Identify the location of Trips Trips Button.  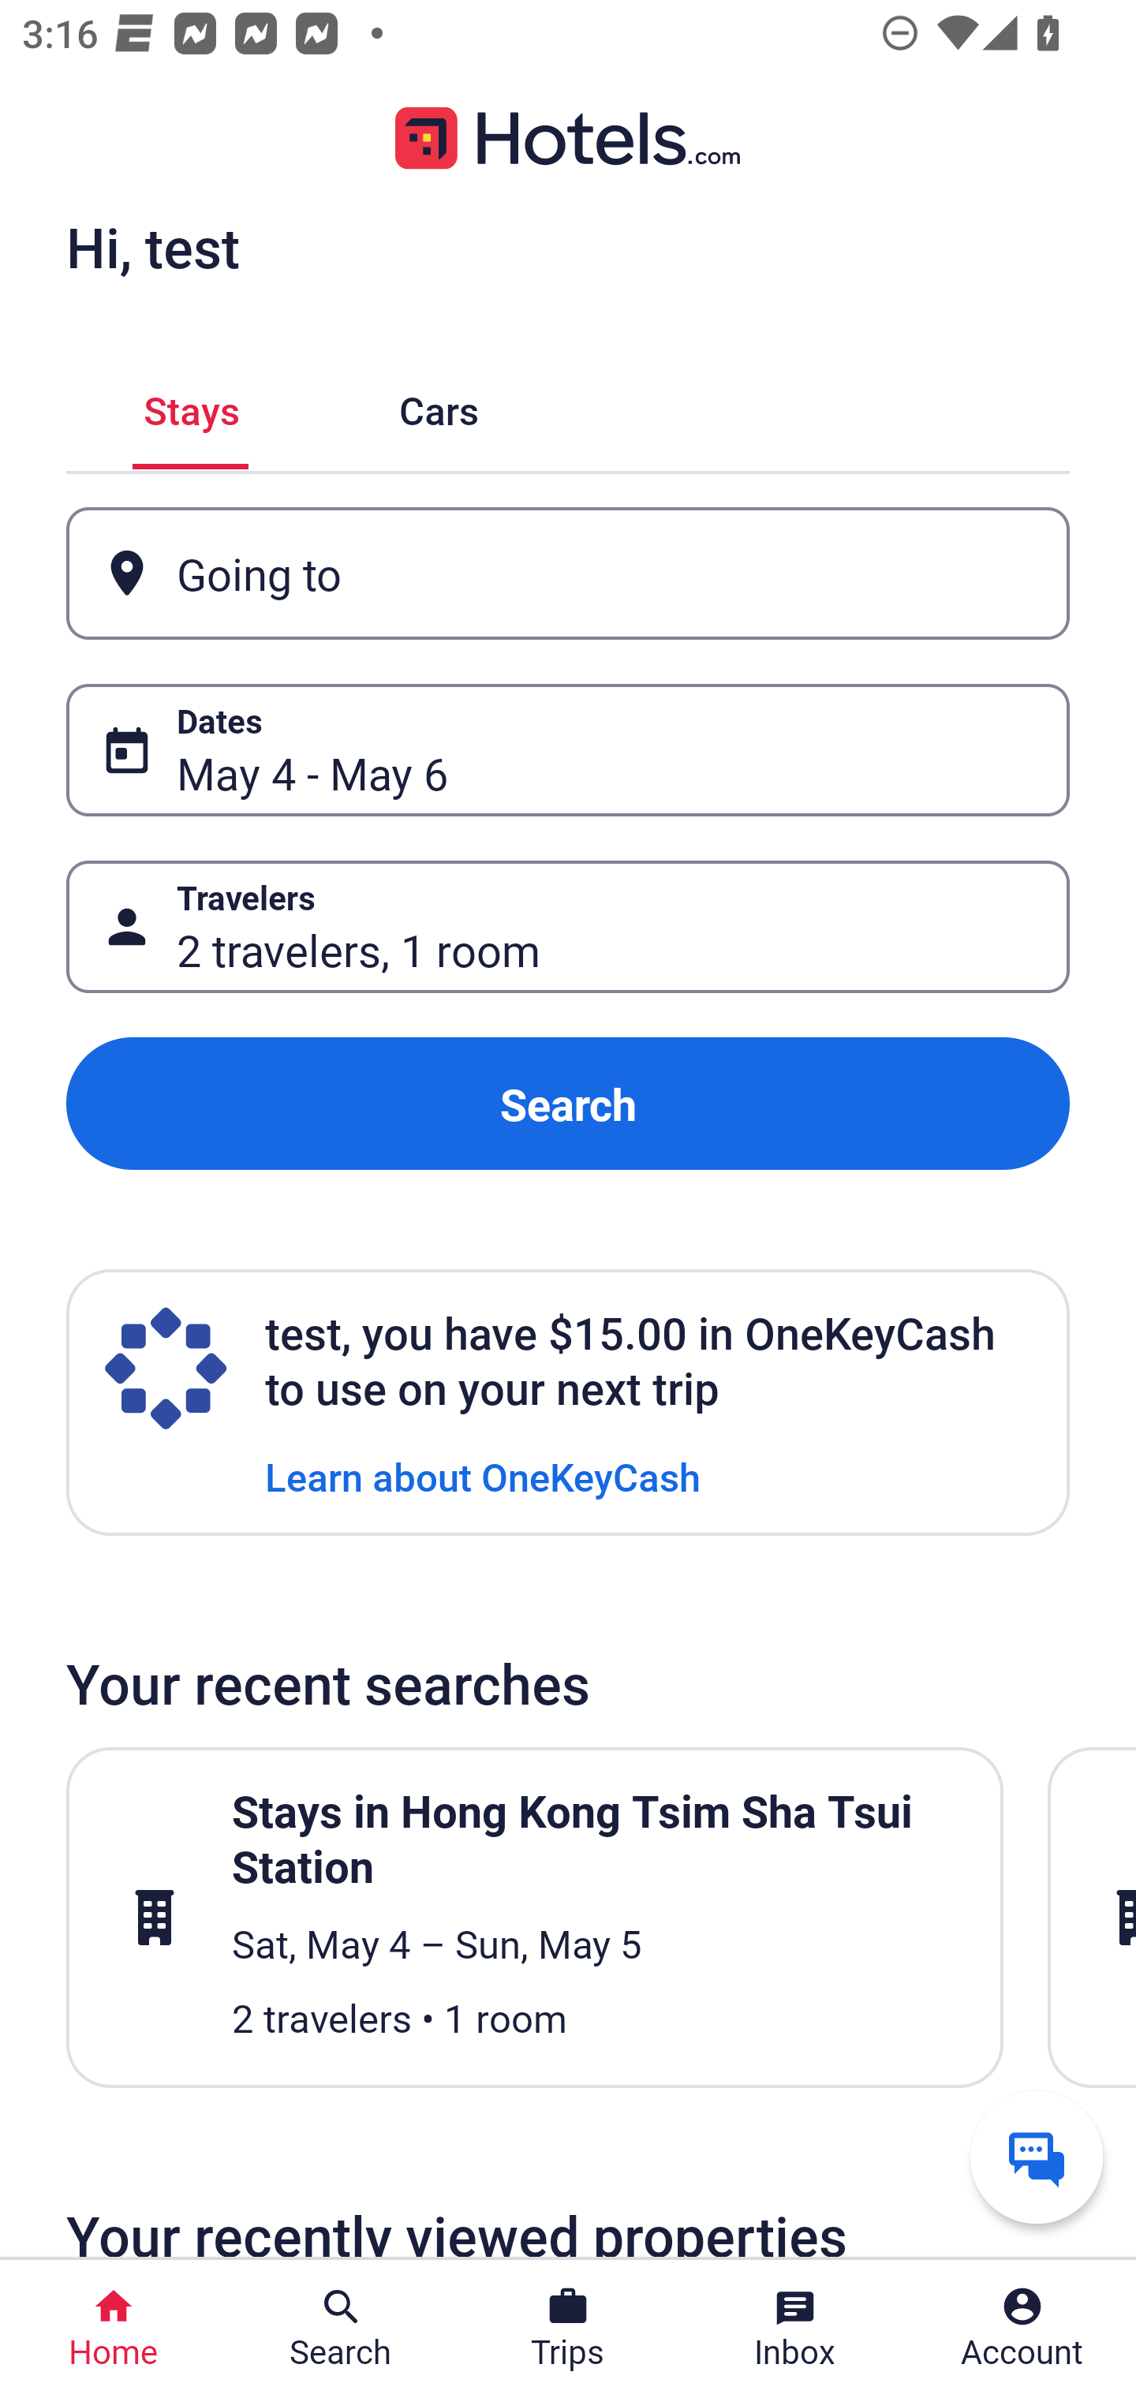
(568, 2329).